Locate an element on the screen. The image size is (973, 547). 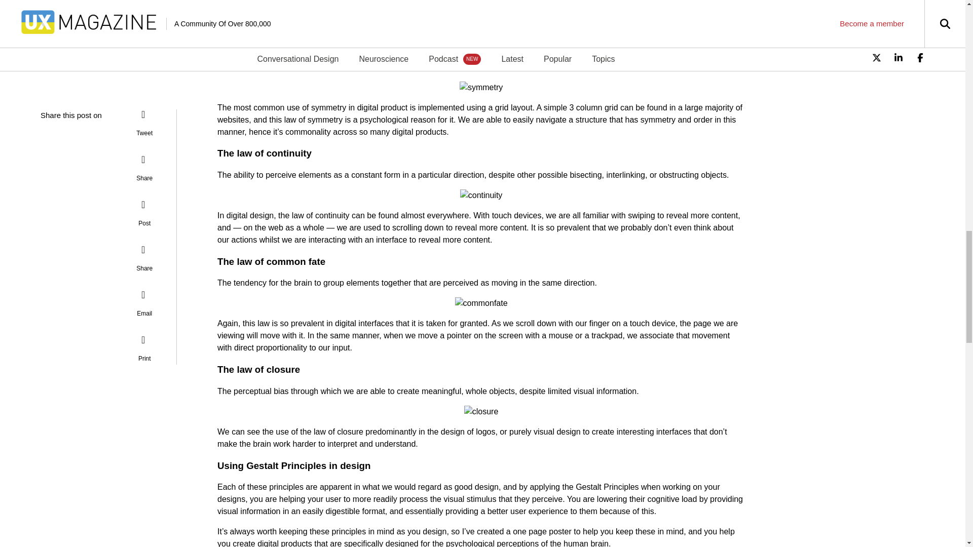
continuity is located at coordinates (481, 196).